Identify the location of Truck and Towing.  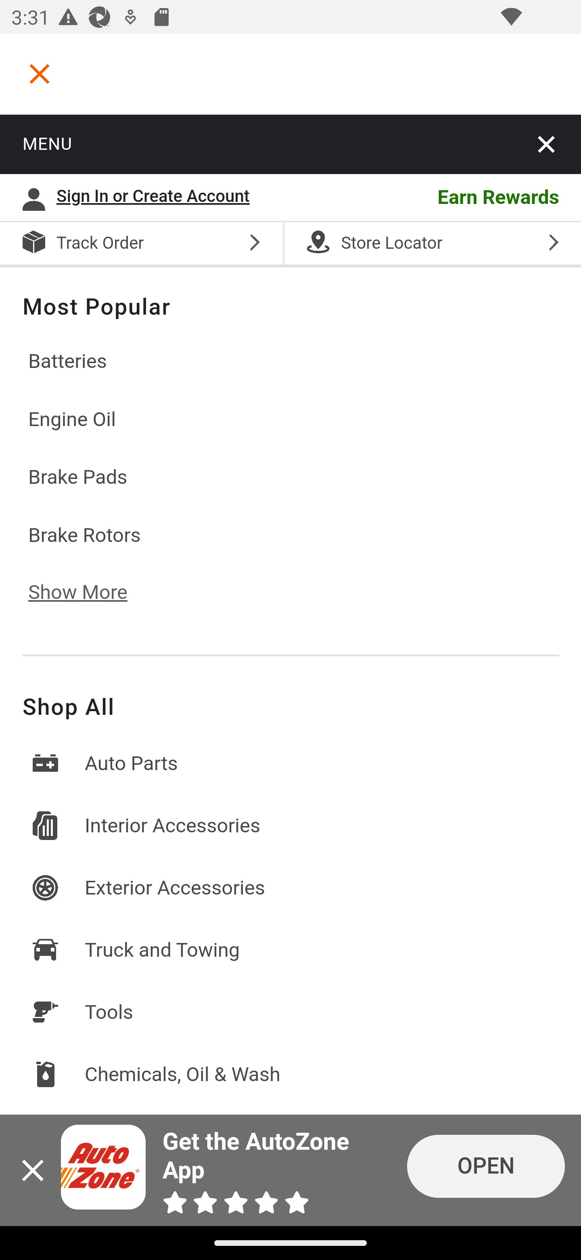
(290, 950).